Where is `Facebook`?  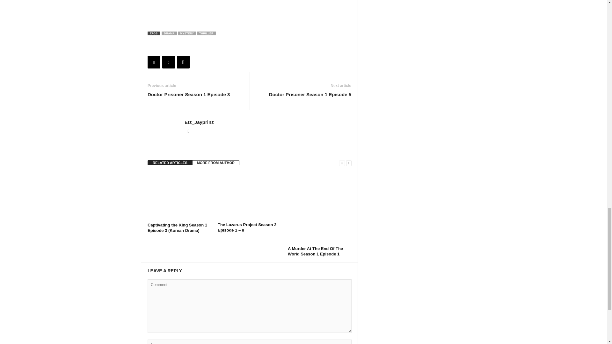
Facebook is located at coordinates (154, 62).